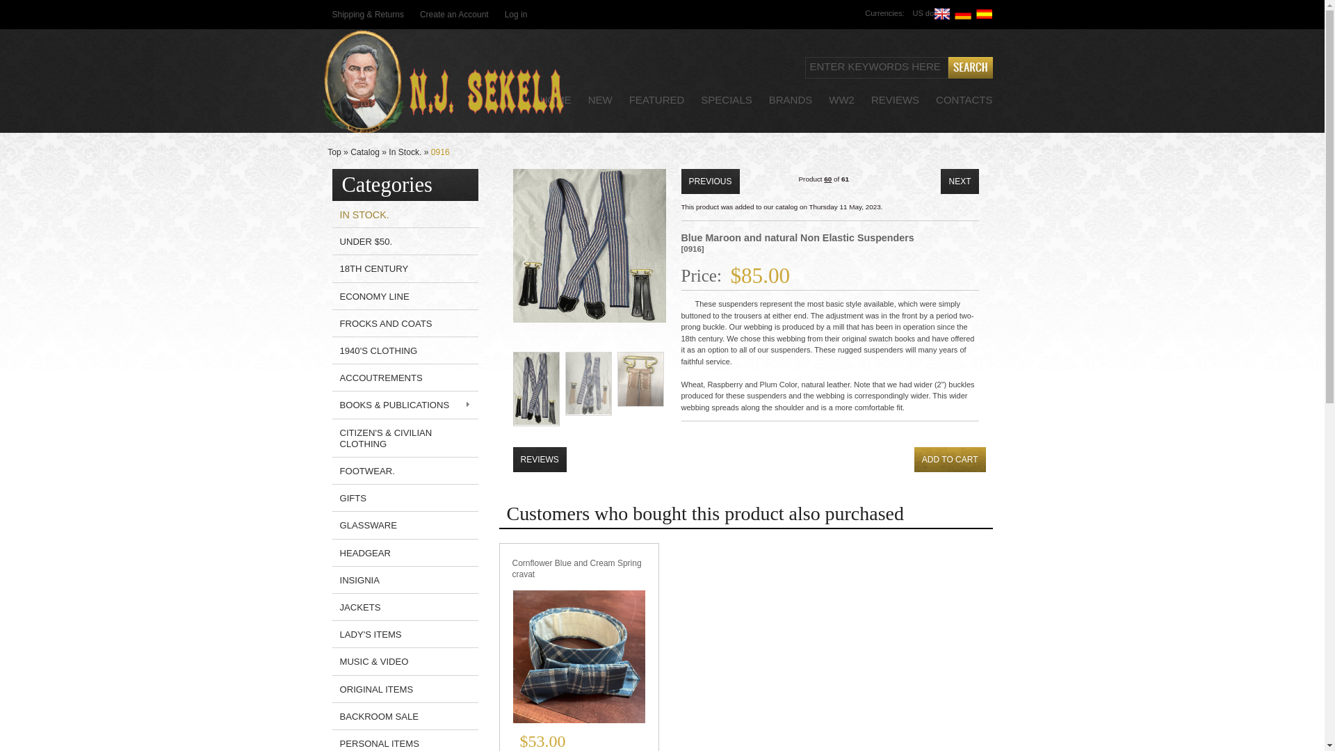 The width and height of the screenshot is (1335, 751). What do you see at coordinates (965, 100) in the screenshot?
I see `CONTACTS` at bounding box center [965, 100].